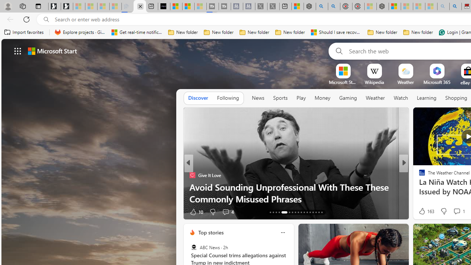  I want to click on 48 Like, so click(423, 211).